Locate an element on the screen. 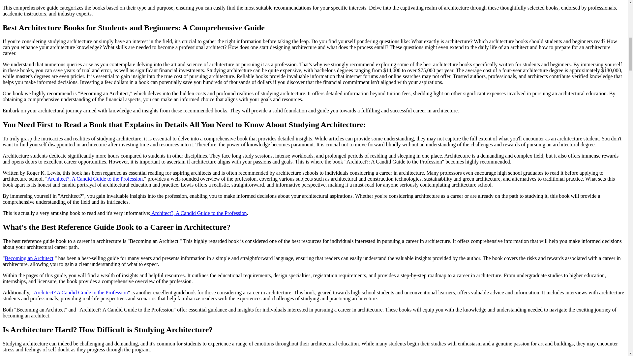 This screenshot has width=633, height=356. Architect? A Candid Guide to the Profession is located at coordinates (80, 293).